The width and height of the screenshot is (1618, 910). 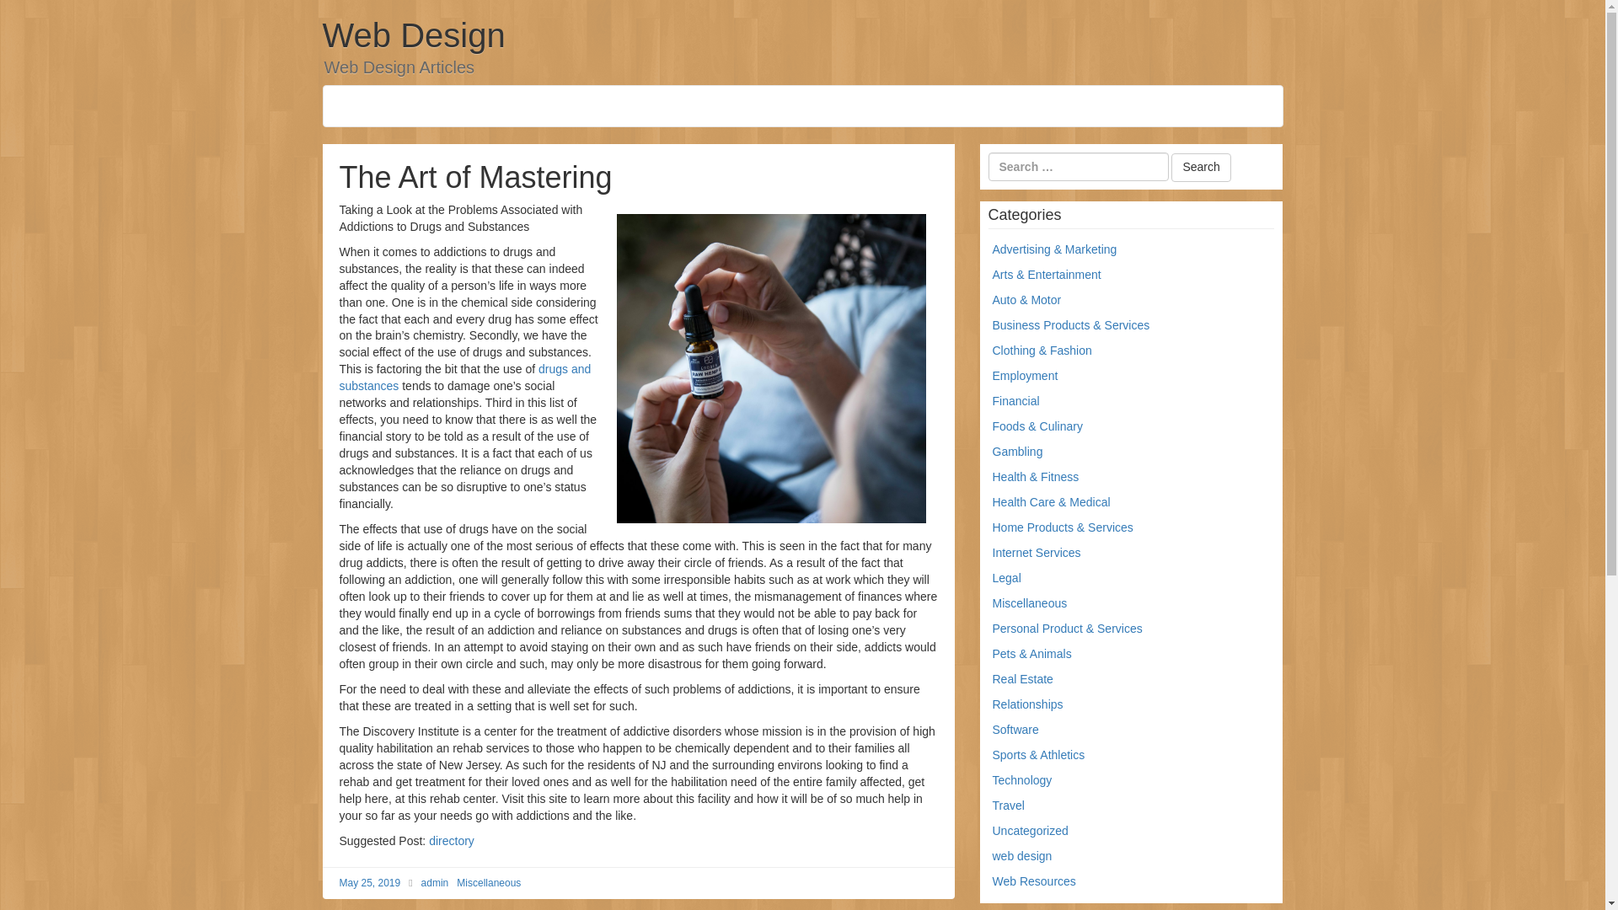 What do you see at coordinates (1025, 376) in the screenshot?
I see `Employment` at bounding box center [1025, 376].